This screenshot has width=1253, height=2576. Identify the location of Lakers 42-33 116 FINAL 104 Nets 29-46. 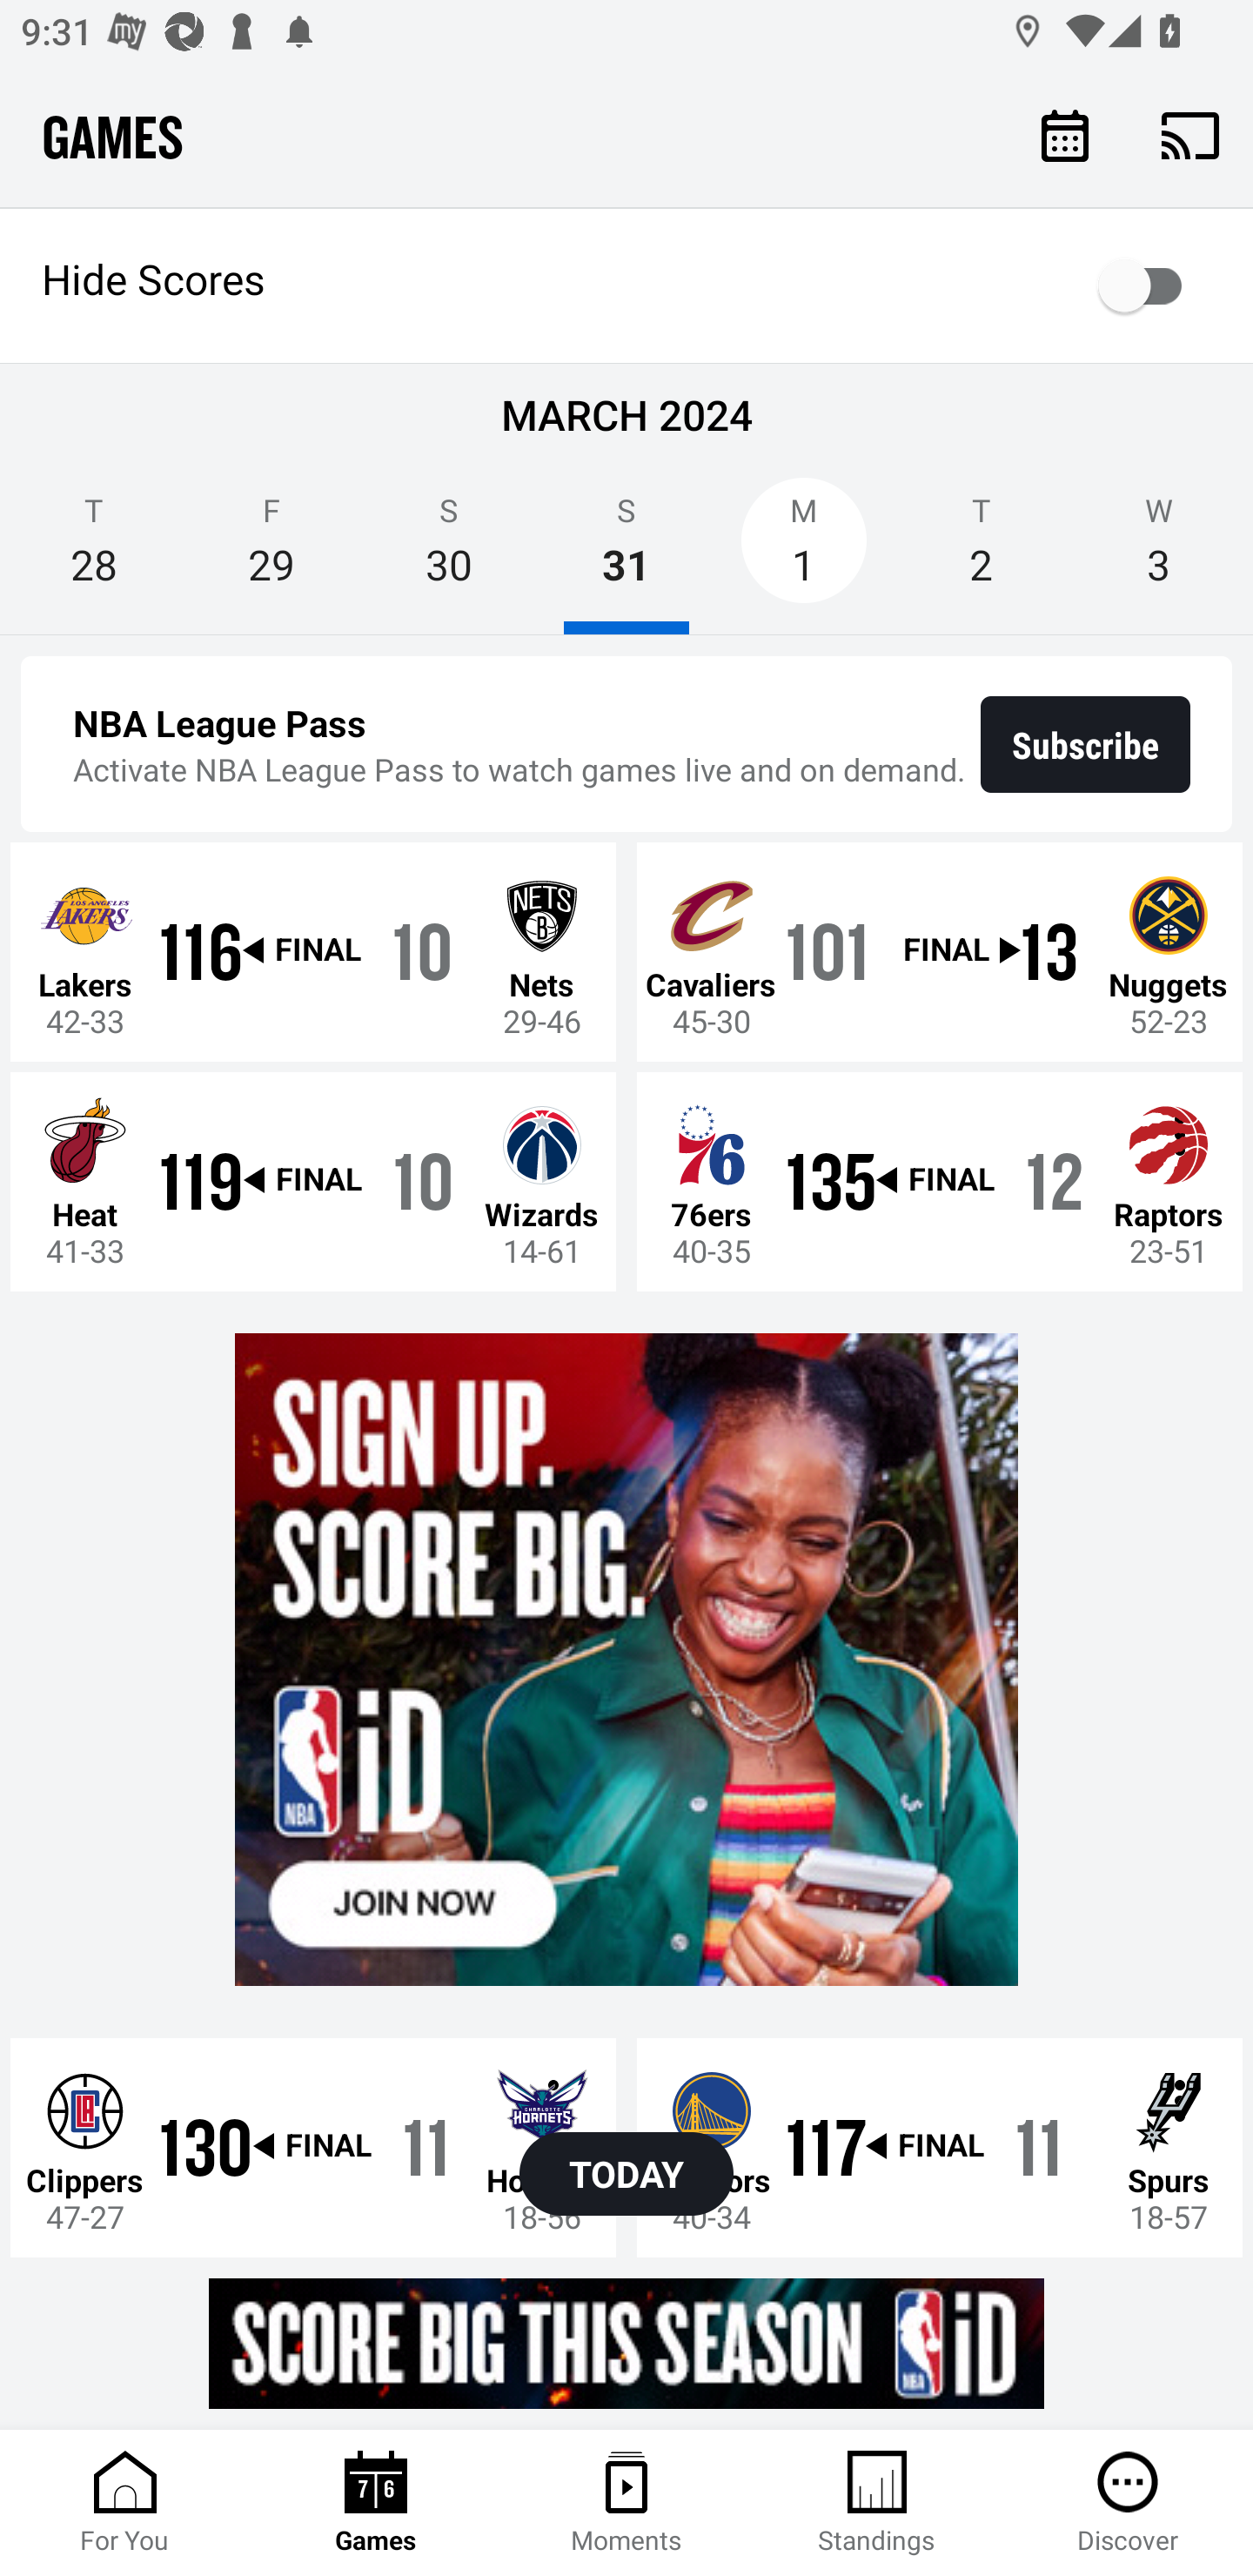
(313, 951).